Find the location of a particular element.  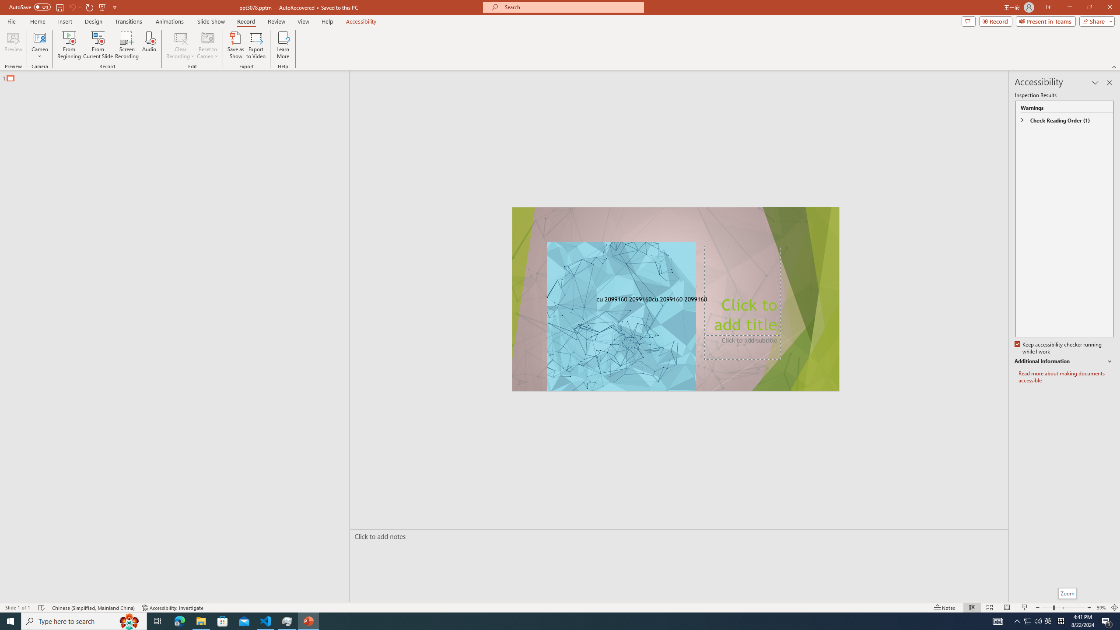

Poe is located at coordinates (648, 616).